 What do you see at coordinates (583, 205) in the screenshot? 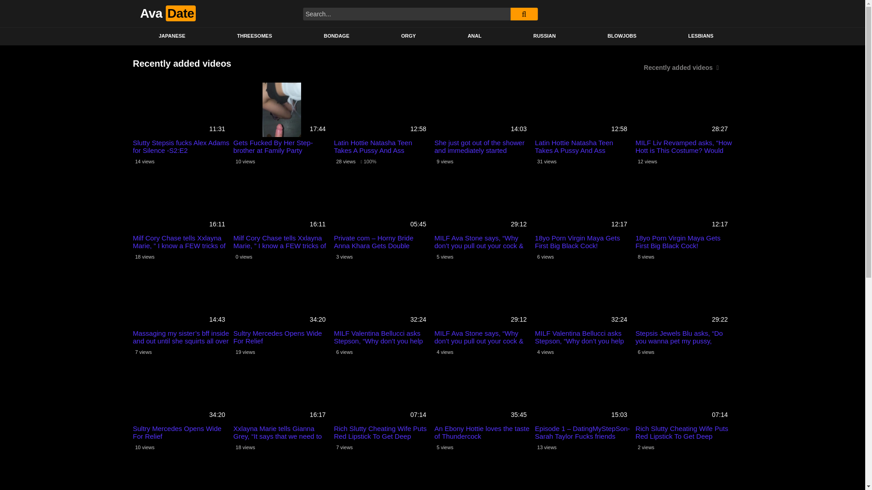
I see `12:17` at bounding box center [583, 205].